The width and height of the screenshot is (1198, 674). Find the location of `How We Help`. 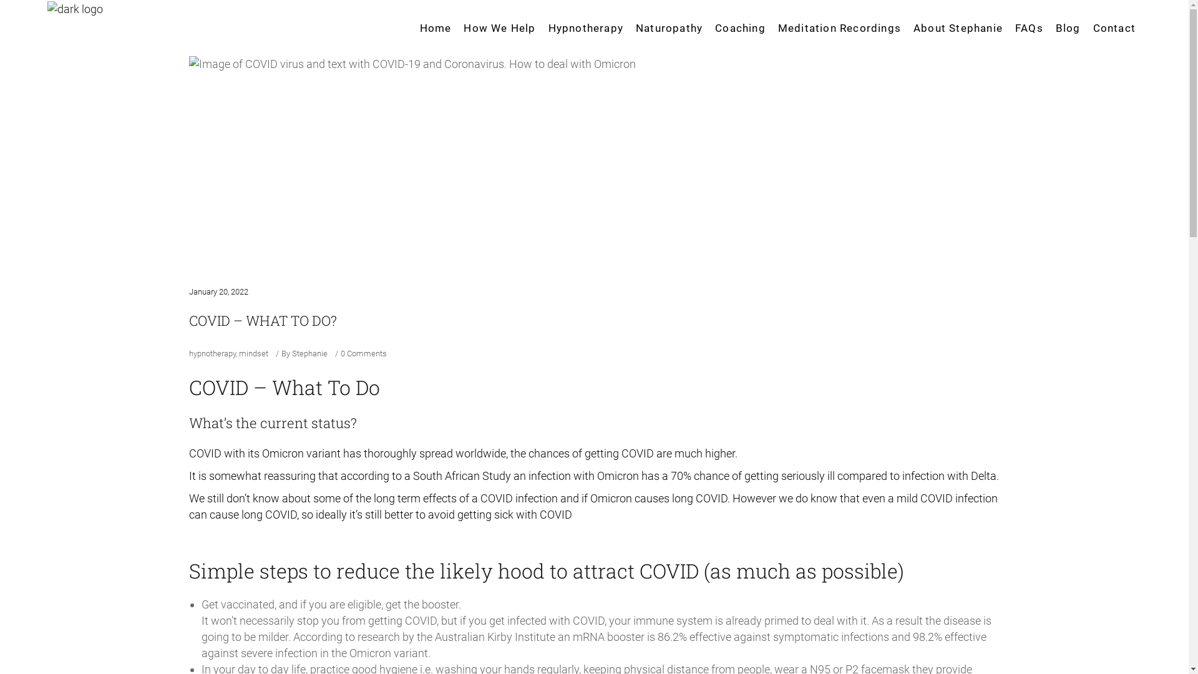

How We Help is located at coordinates (499, 28).